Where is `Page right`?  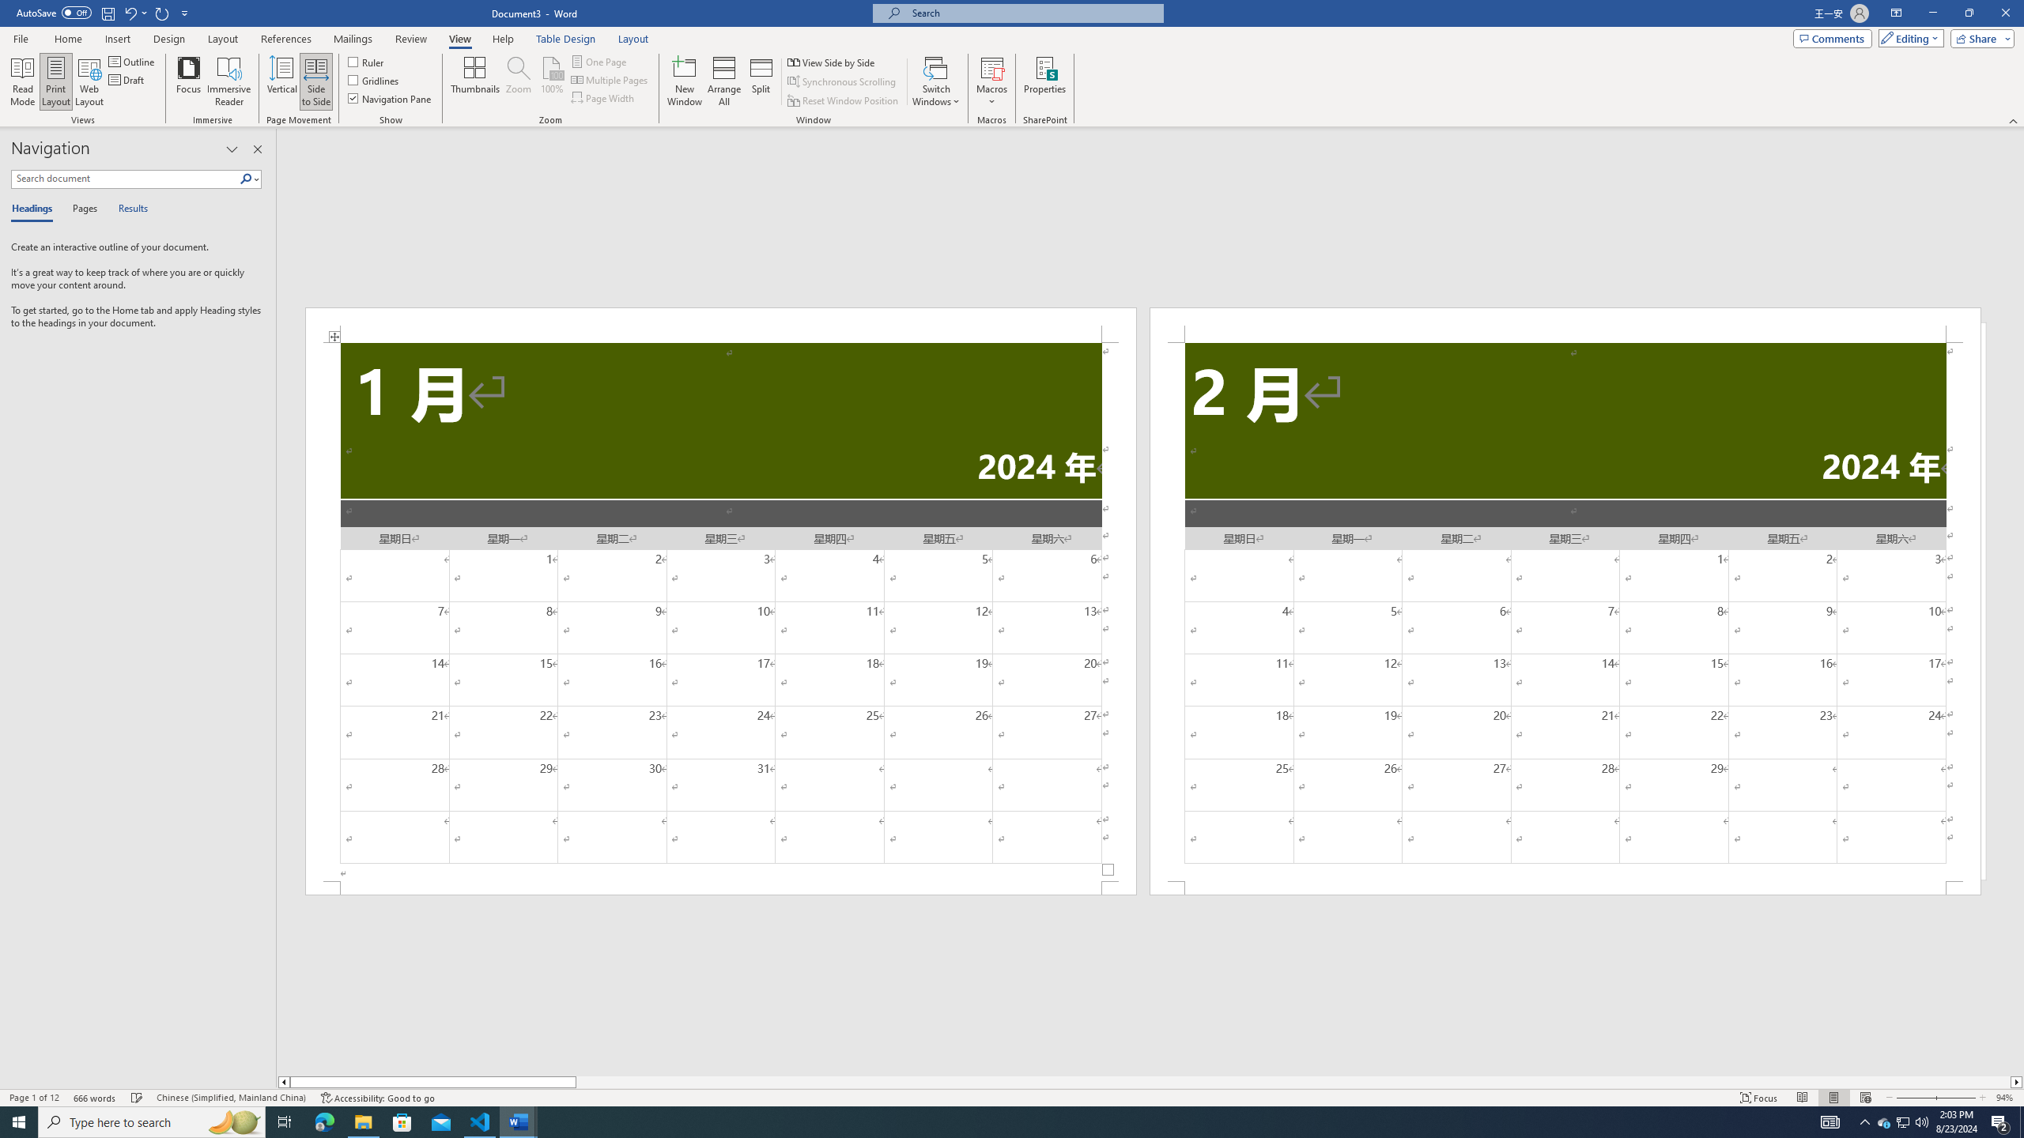
Page right is located at coordinates (1293, 1082).